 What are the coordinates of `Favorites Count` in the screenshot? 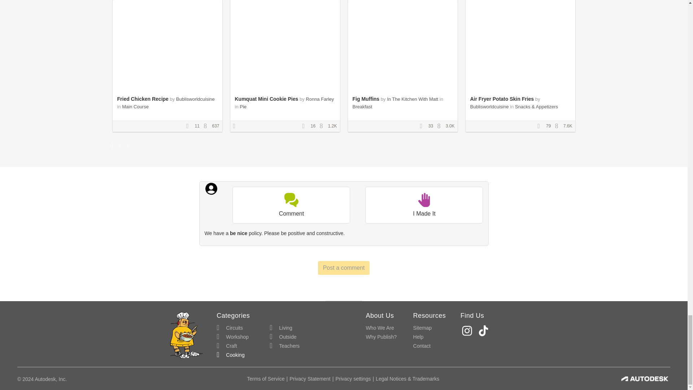 It's located at (190, 126).